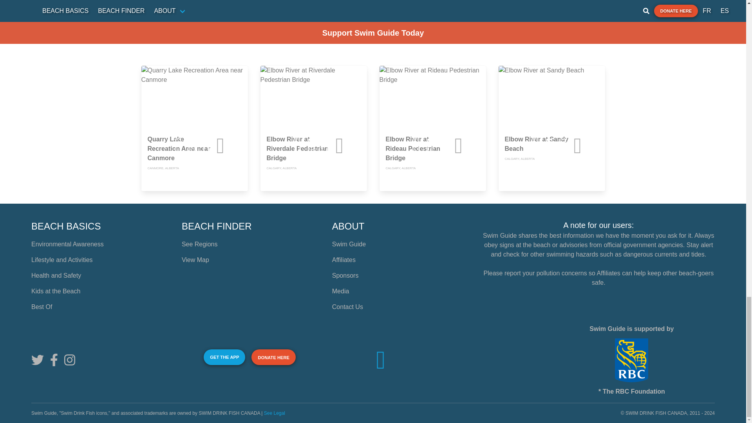 This screenshot has height=423, width=752. Describe the element at coordinates (594, 146) in the screenshot. I see `no data` at that location.